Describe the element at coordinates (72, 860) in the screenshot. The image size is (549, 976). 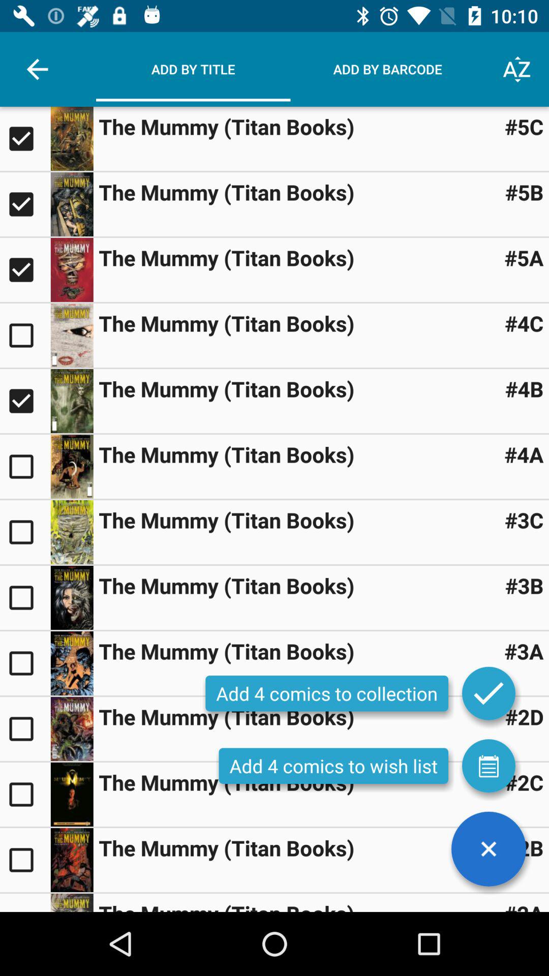
I see `open the book cover` at that location.